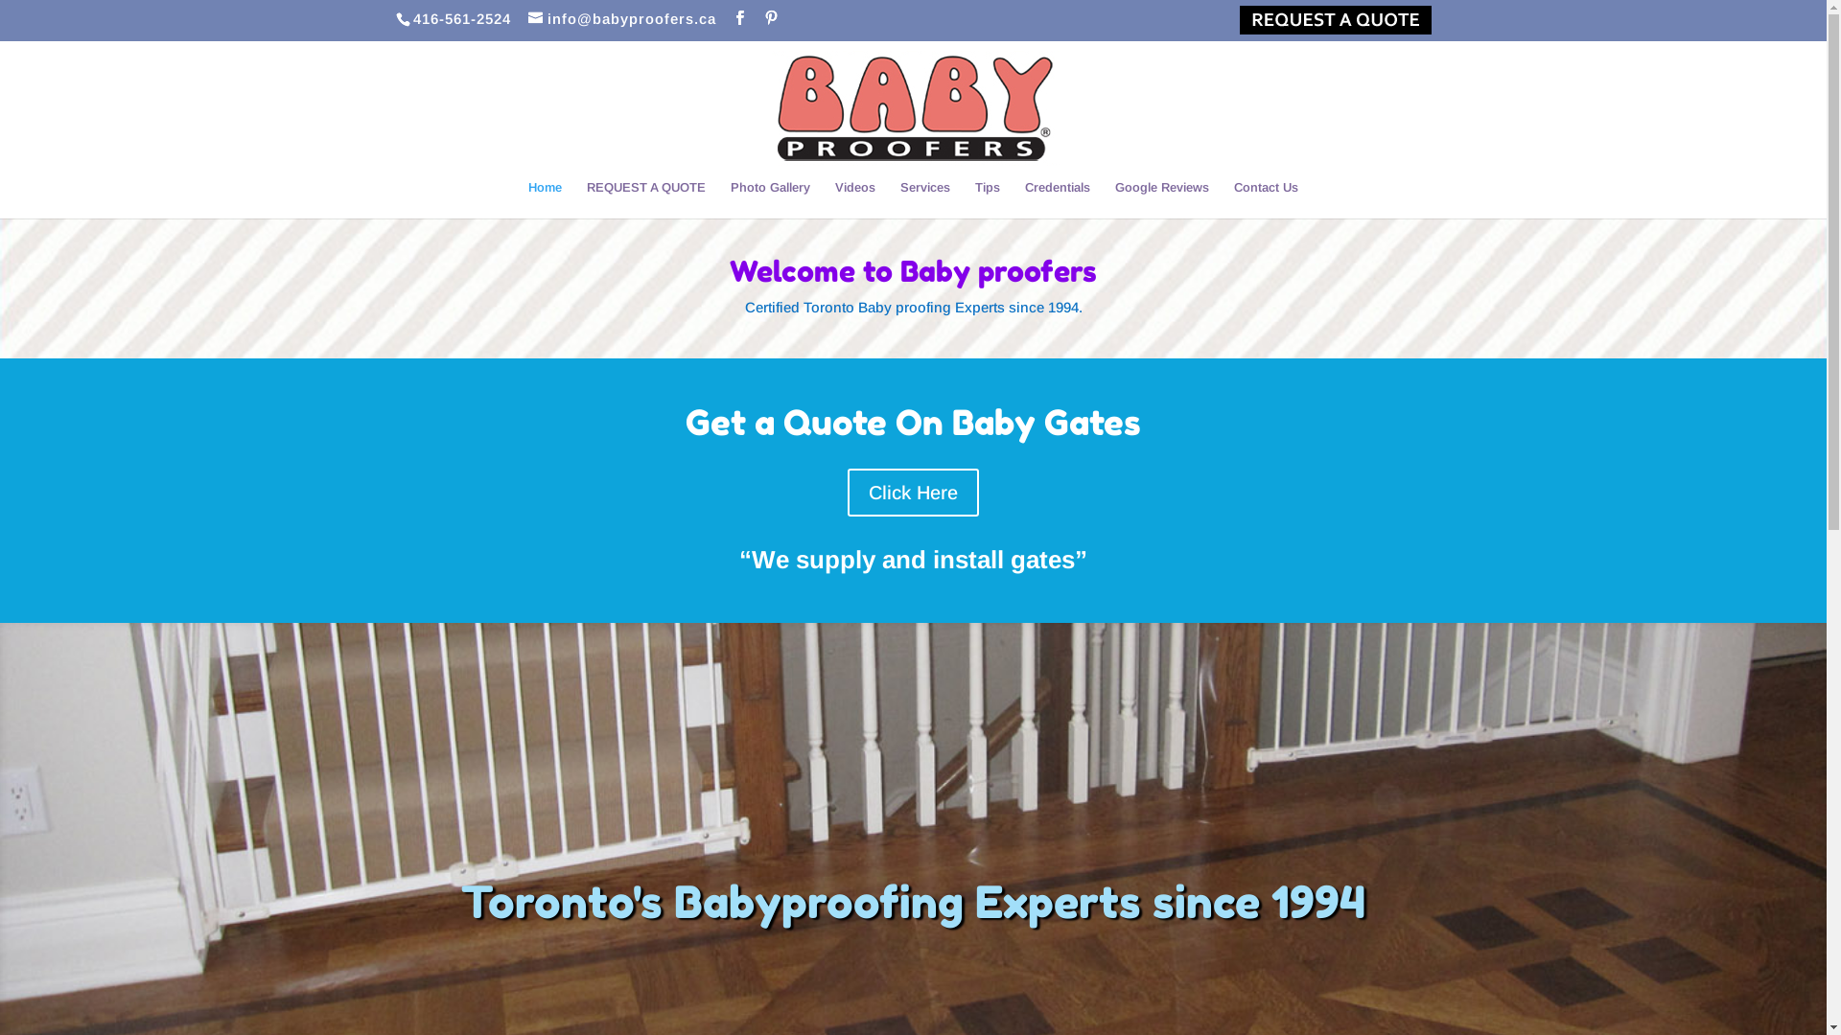 Image resolution: width=1841 pixels, height=1035 pixels. Describe the element at coordinates (1058, 199) in the screenshot. I see `Credentials` at that location.